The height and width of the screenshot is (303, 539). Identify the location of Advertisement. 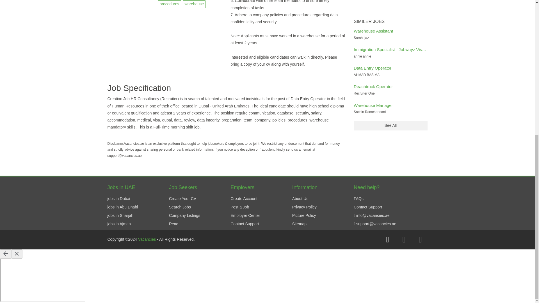
(390, 8).